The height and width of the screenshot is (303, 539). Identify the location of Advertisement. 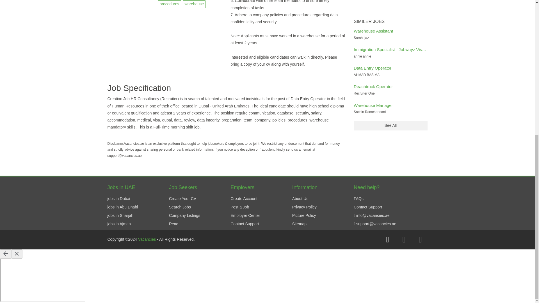
(390, 8).